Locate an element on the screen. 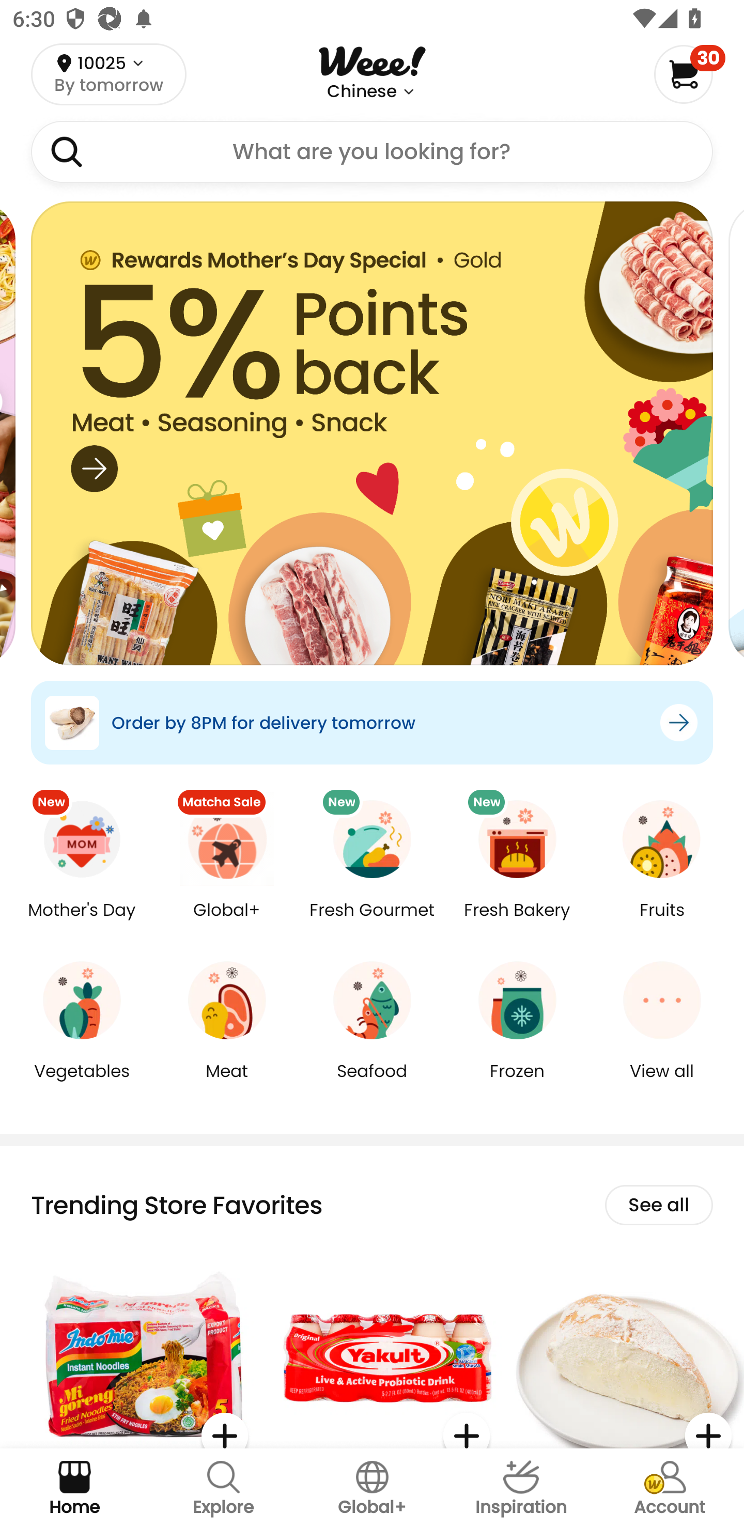 This screenshot has height=1529, width=744. Fresh Gourmet is located at coordinates (372, 923).